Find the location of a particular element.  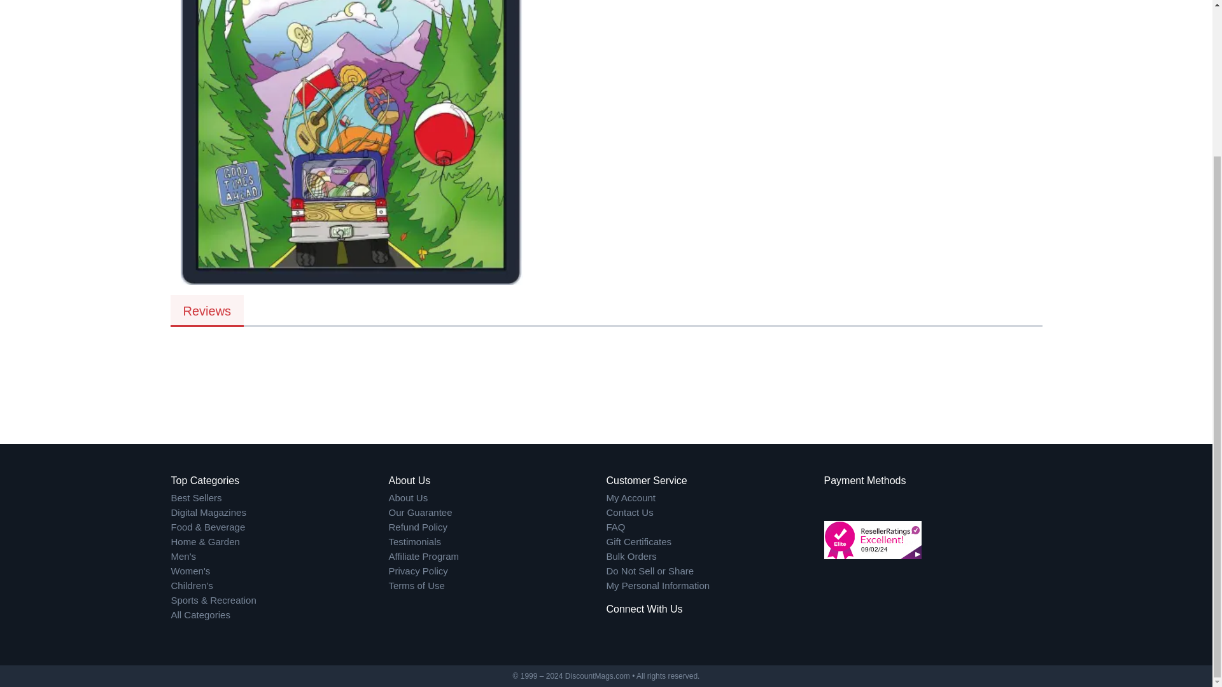

Affiliate Program is located at coordinates (497, 557).